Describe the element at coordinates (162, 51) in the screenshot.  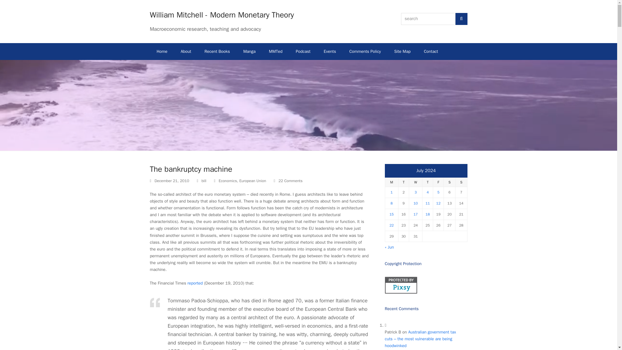
I see `Home` at that location.